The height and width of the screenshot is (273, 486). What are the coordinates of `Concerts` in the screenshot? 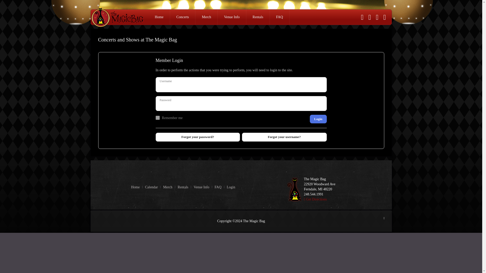 It's located at (183, 17).